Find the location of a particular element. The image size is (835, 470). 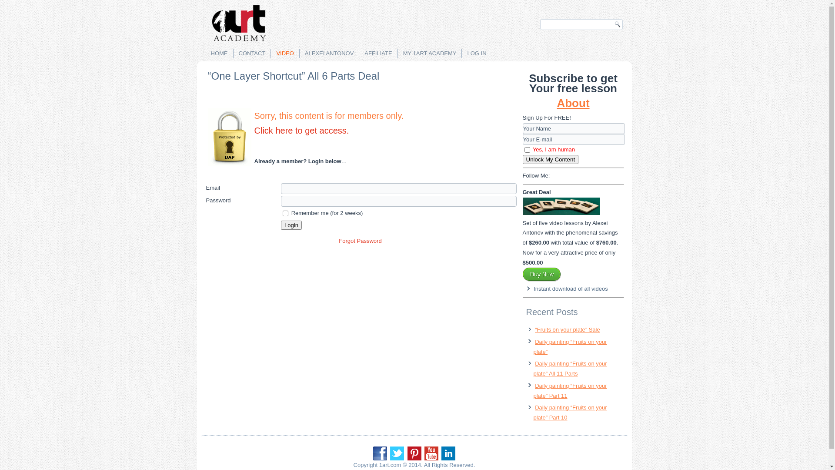

LOG IN is located at coordinates (477, 54).